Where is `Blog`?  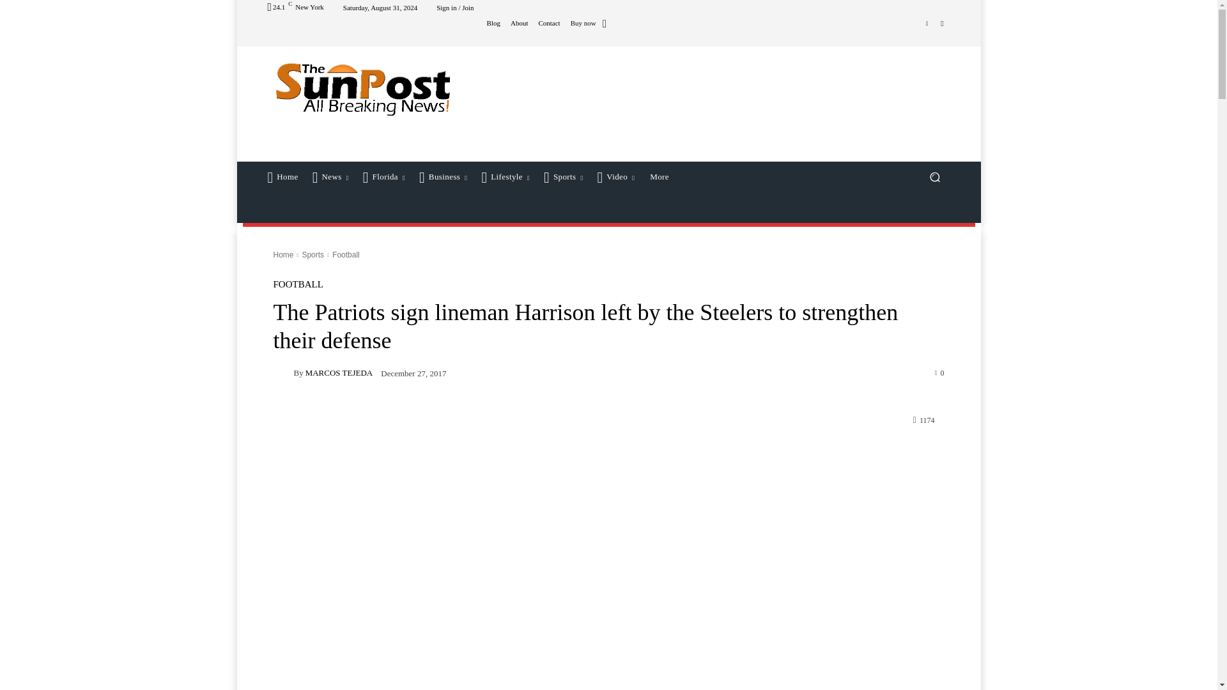 Blog is located at coordinates (493, 23).